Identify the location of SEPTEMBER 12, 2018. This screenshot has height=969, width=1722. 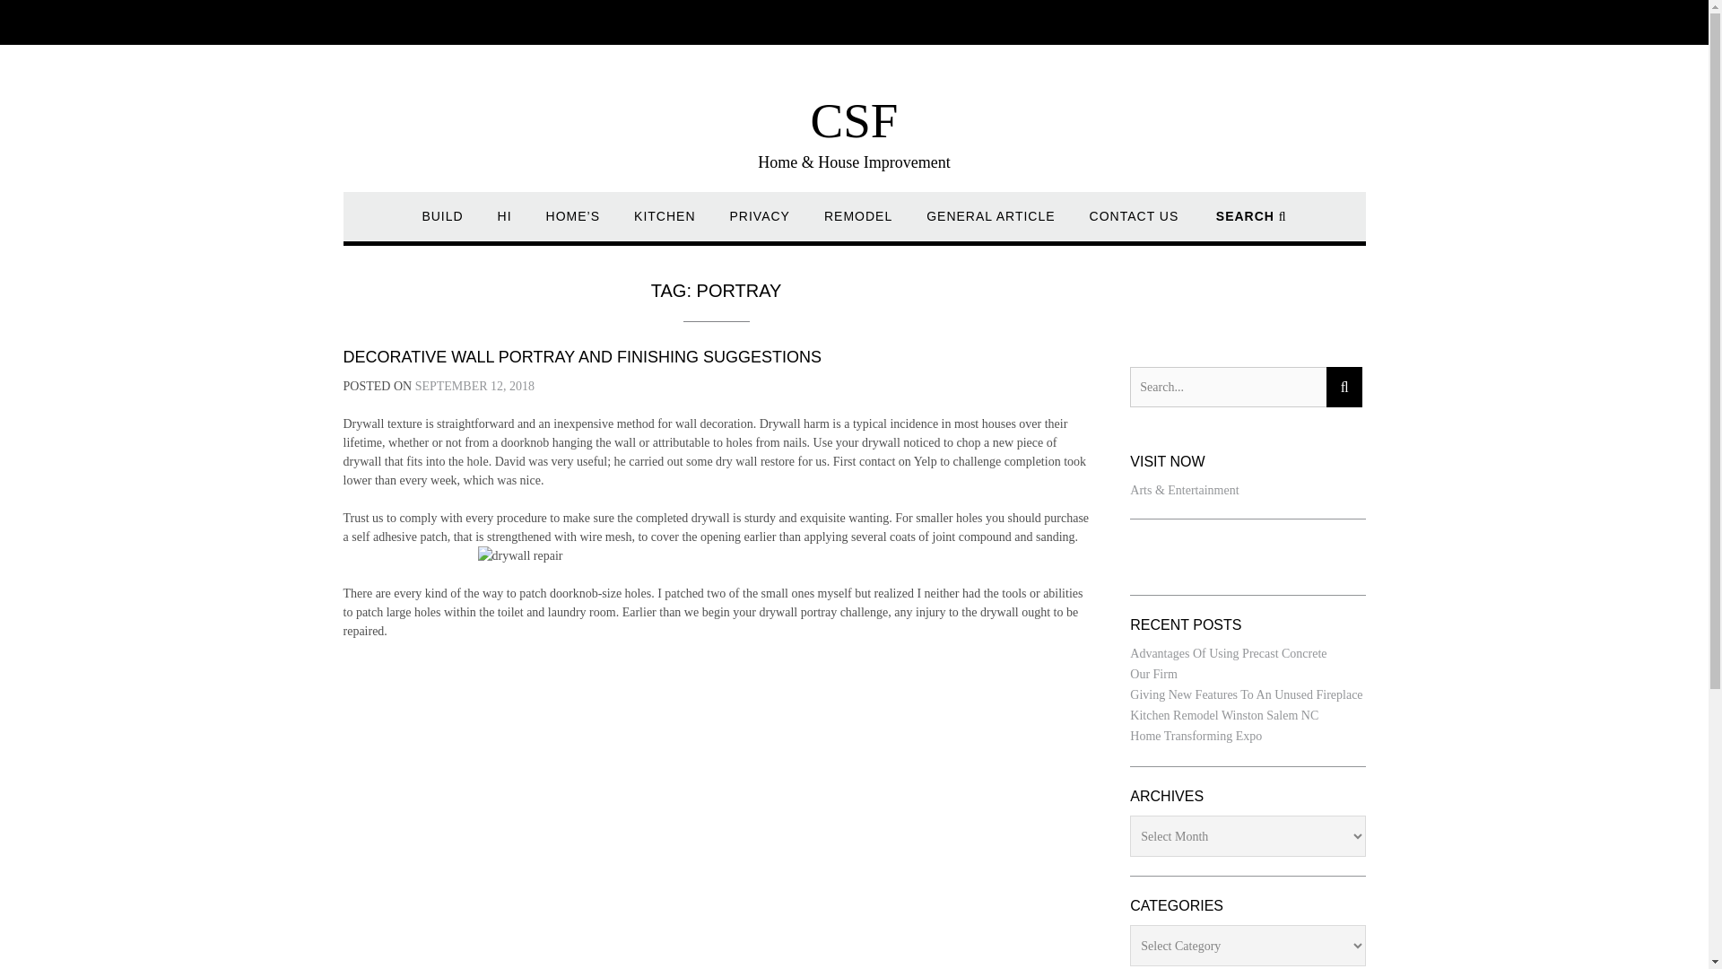
(474, 386).